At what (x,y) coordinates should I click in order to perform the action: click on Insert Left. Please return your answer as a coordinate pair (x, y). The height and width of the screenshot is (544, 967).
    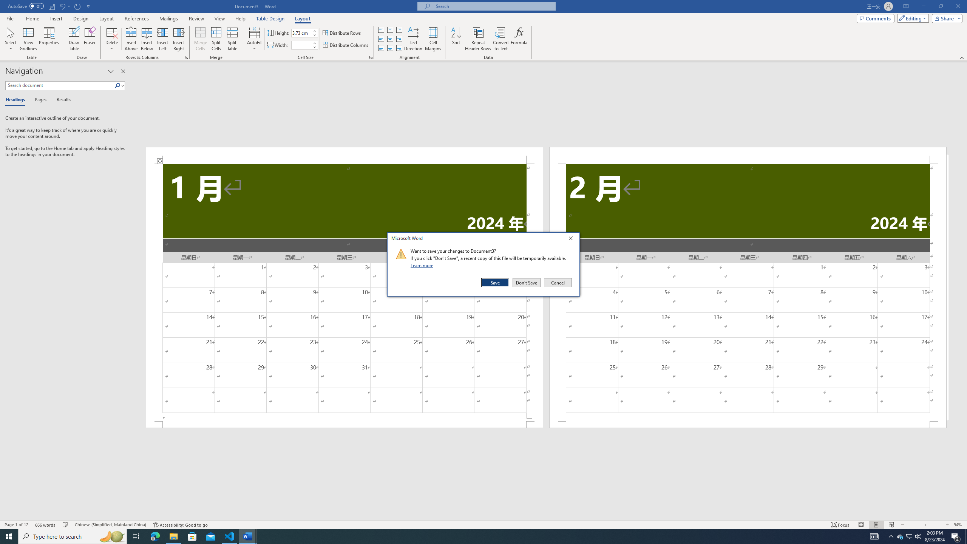
    Looking at the image, I should click on (163, 39).